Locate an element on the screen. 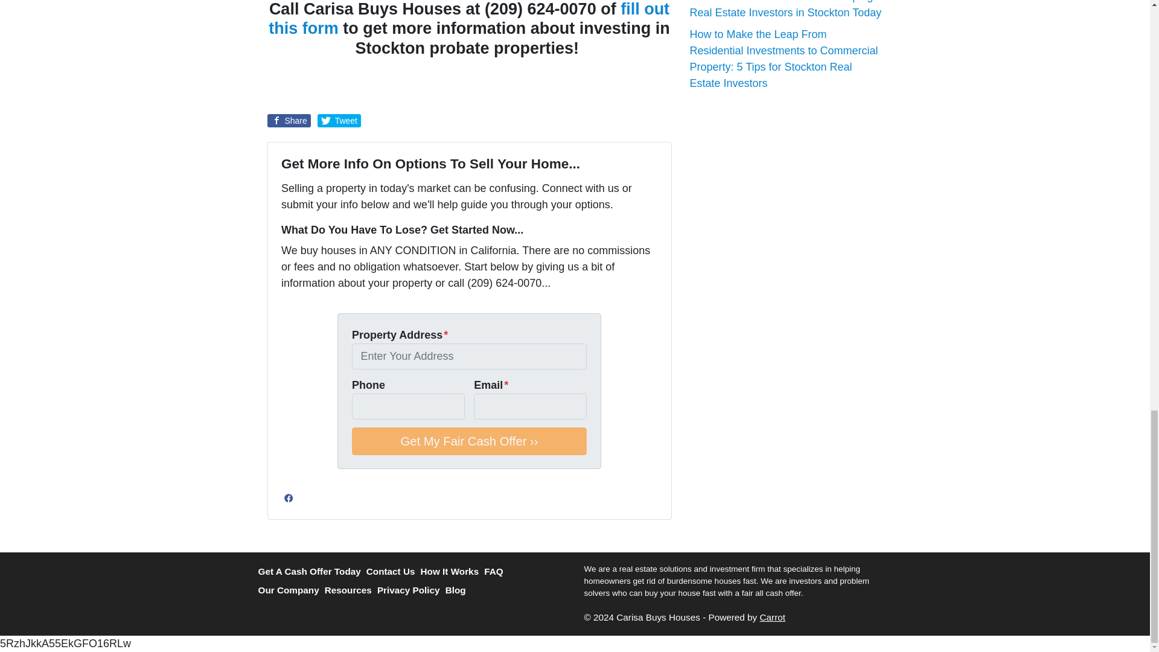  Share on Facebook is located at coordinates (289, 121).